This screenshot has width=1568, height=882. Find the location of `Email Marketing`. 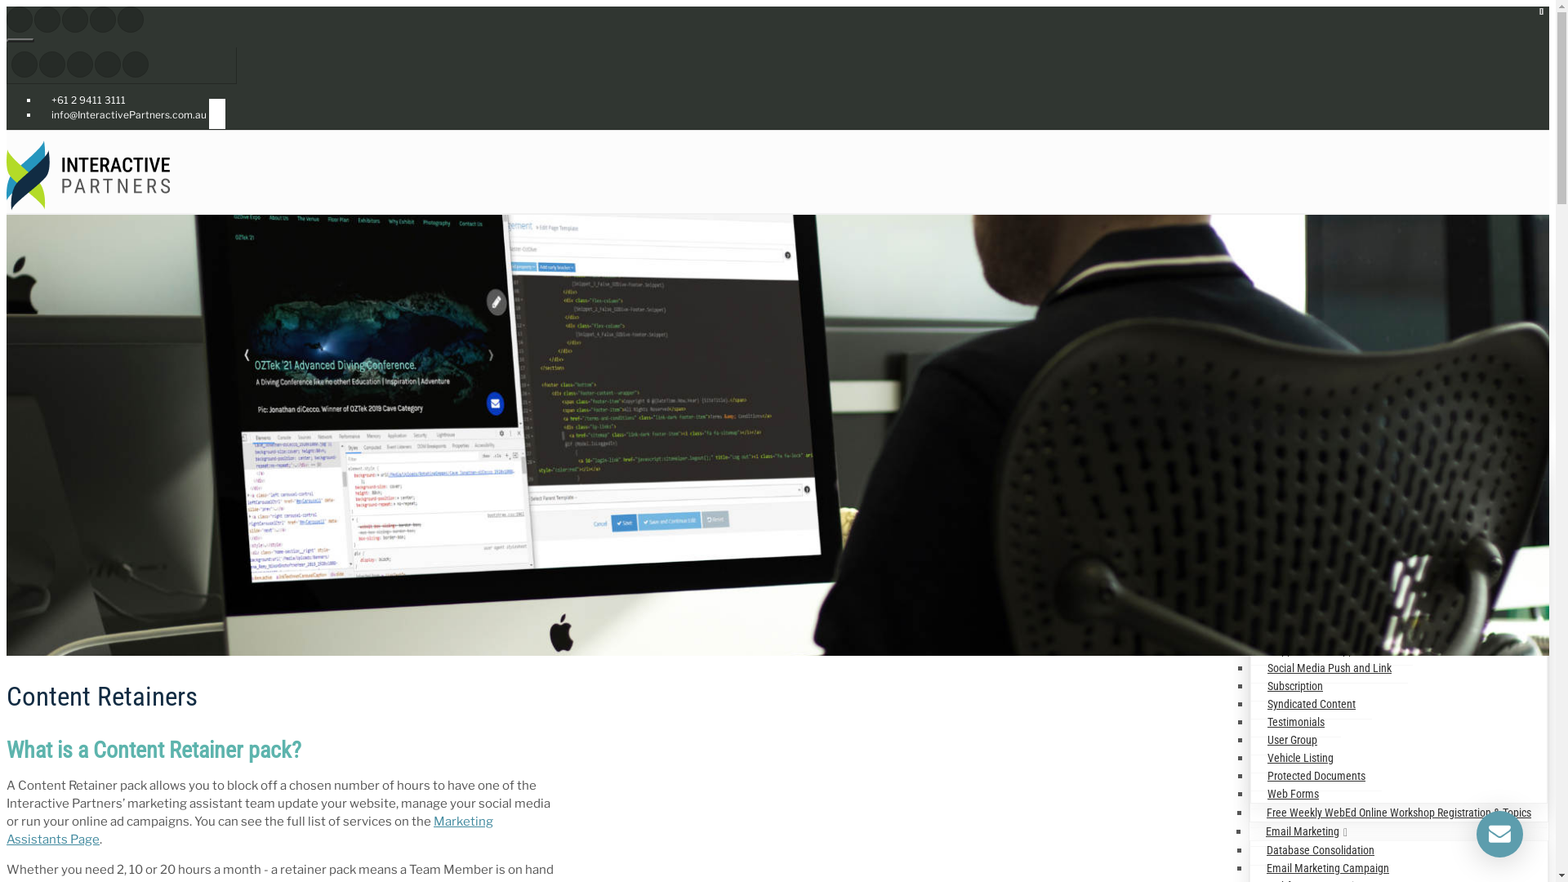

Email Marketing is located at coordinates (1303, 831).